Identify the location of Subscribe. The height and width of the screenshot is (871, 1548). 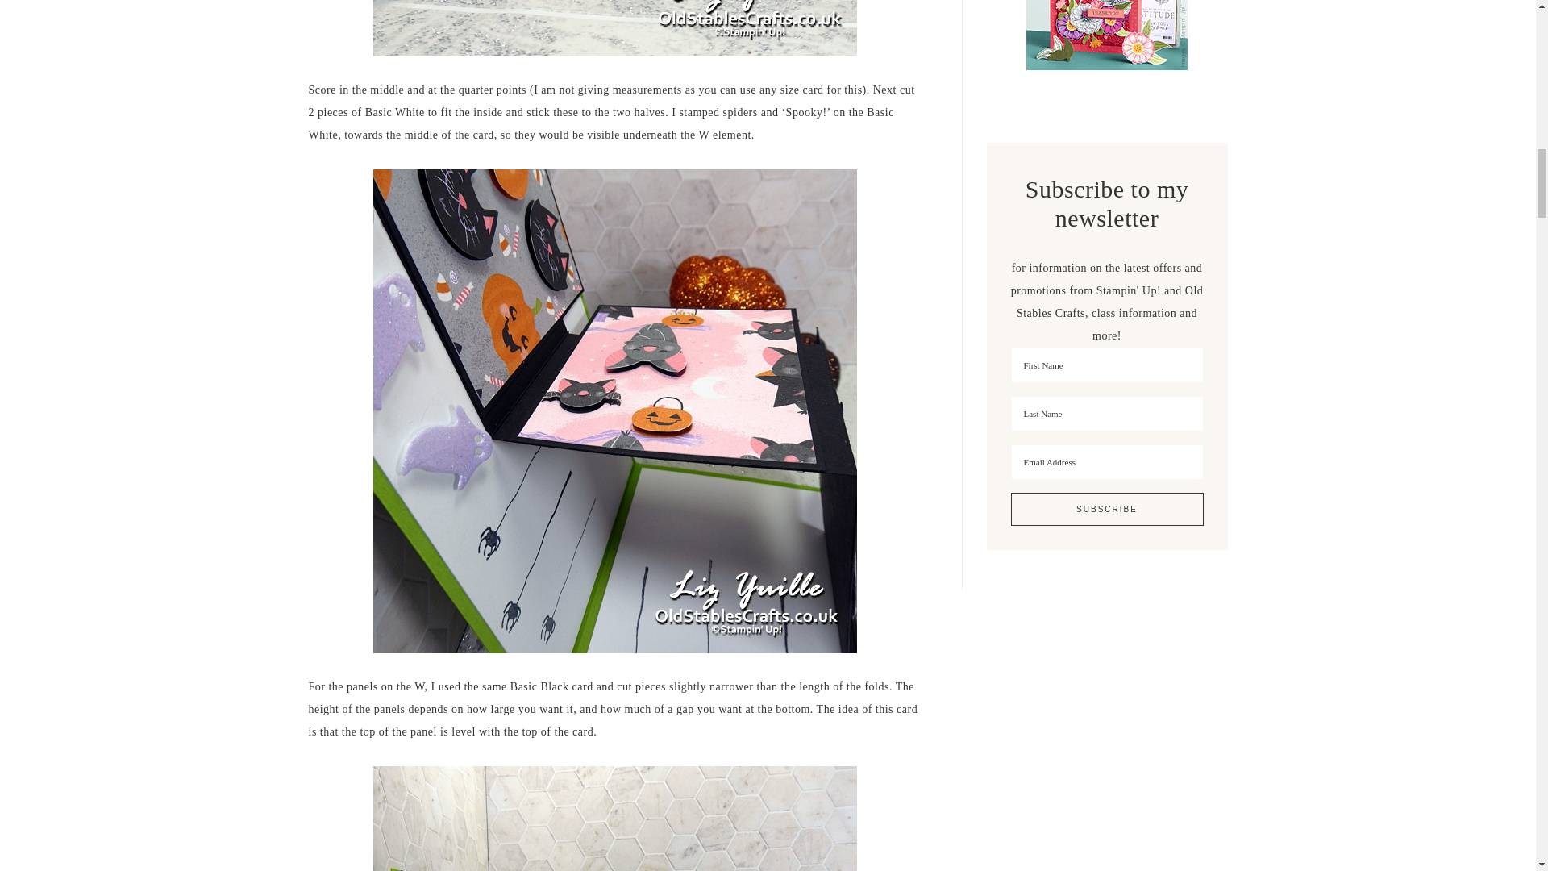
(1107, 510).